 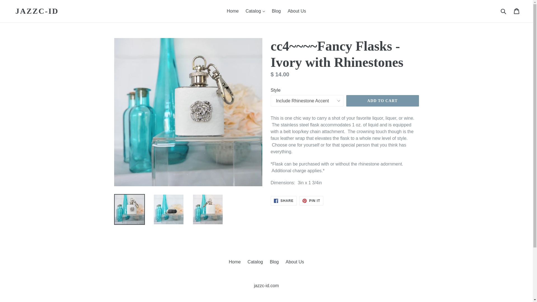 What do you see at coordinates (383, 101) in the screenshot?
I see `Home` at bounding box center [383, 101].